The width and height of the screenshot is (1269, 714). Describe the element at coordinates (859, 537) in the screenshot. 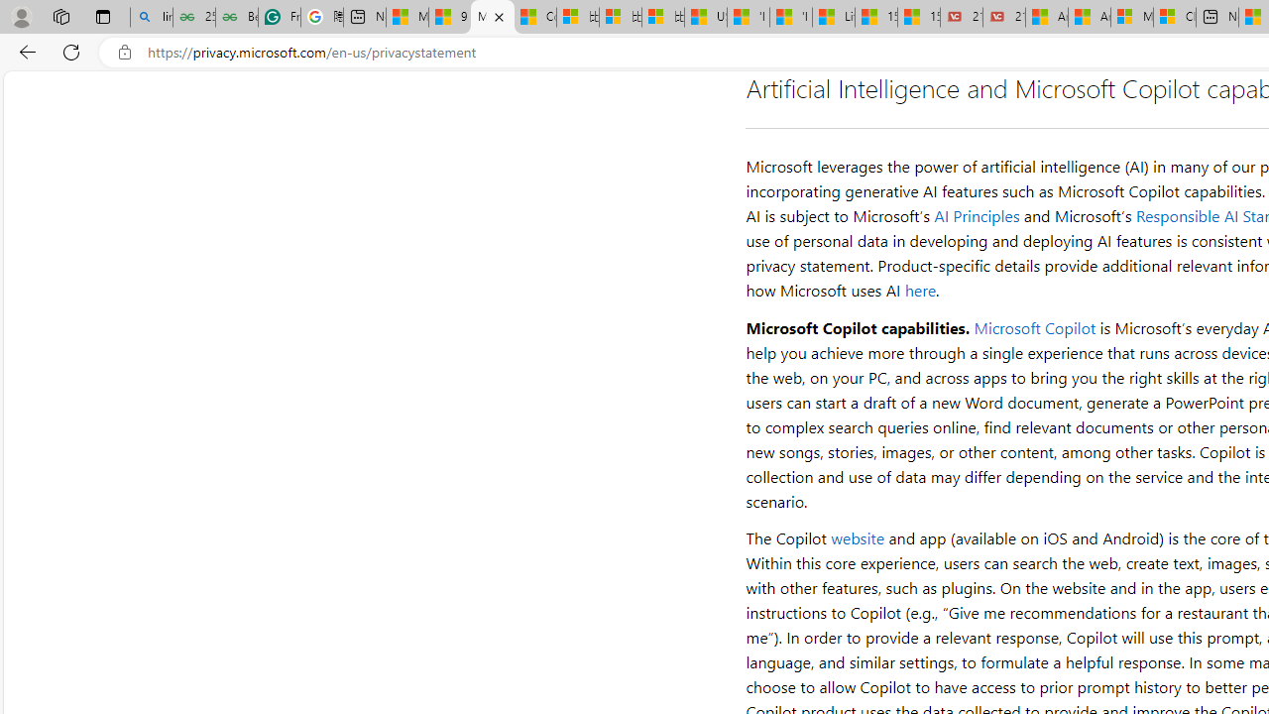

I see `website` at that location.